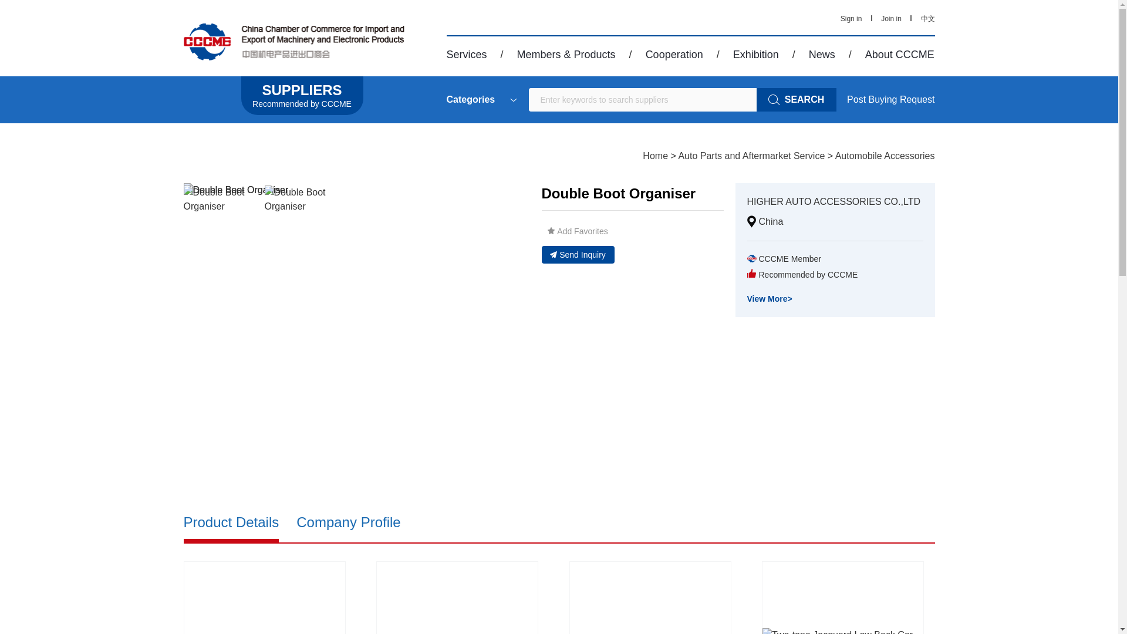 The height and width of the screenshot is (634, 1127). Describe the element at coordinates (650, 598) in the screenshot. I see `car floor mat` at that location.